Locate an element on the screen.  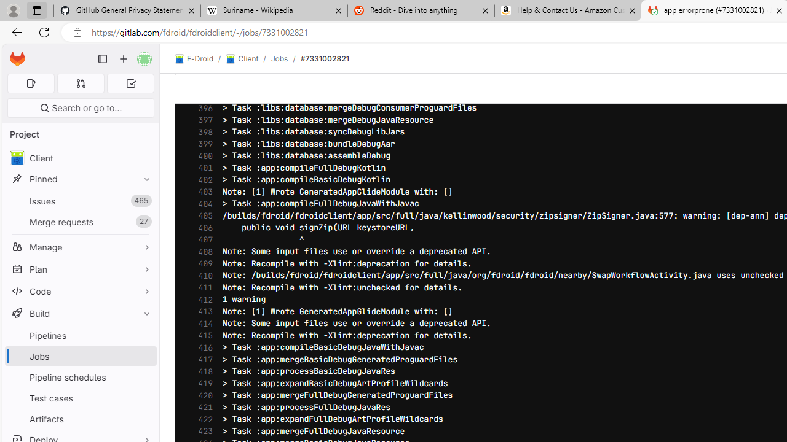
To-Do list 0 is located at coordinates (130, 83).